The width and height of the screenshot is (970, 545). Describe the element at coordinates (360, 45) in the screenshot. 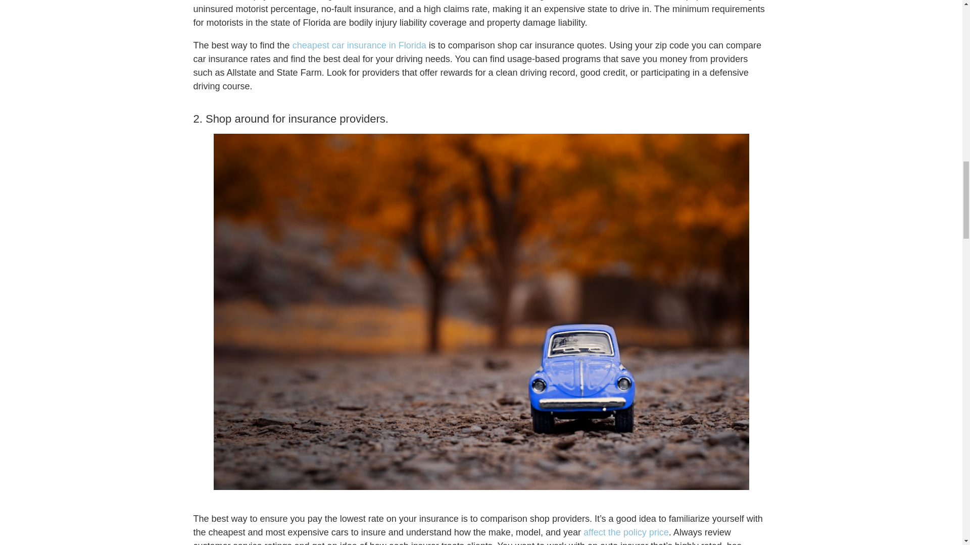

I see `cheapest car insurance in Florida` at that location.